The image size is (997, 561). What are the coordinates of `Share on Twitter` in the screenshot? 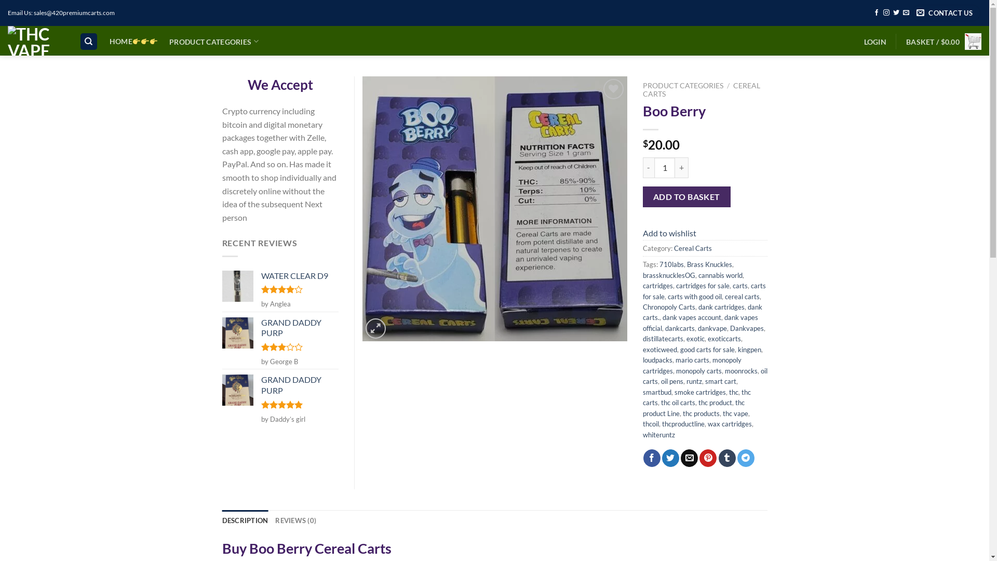 It's located at (671, 458).